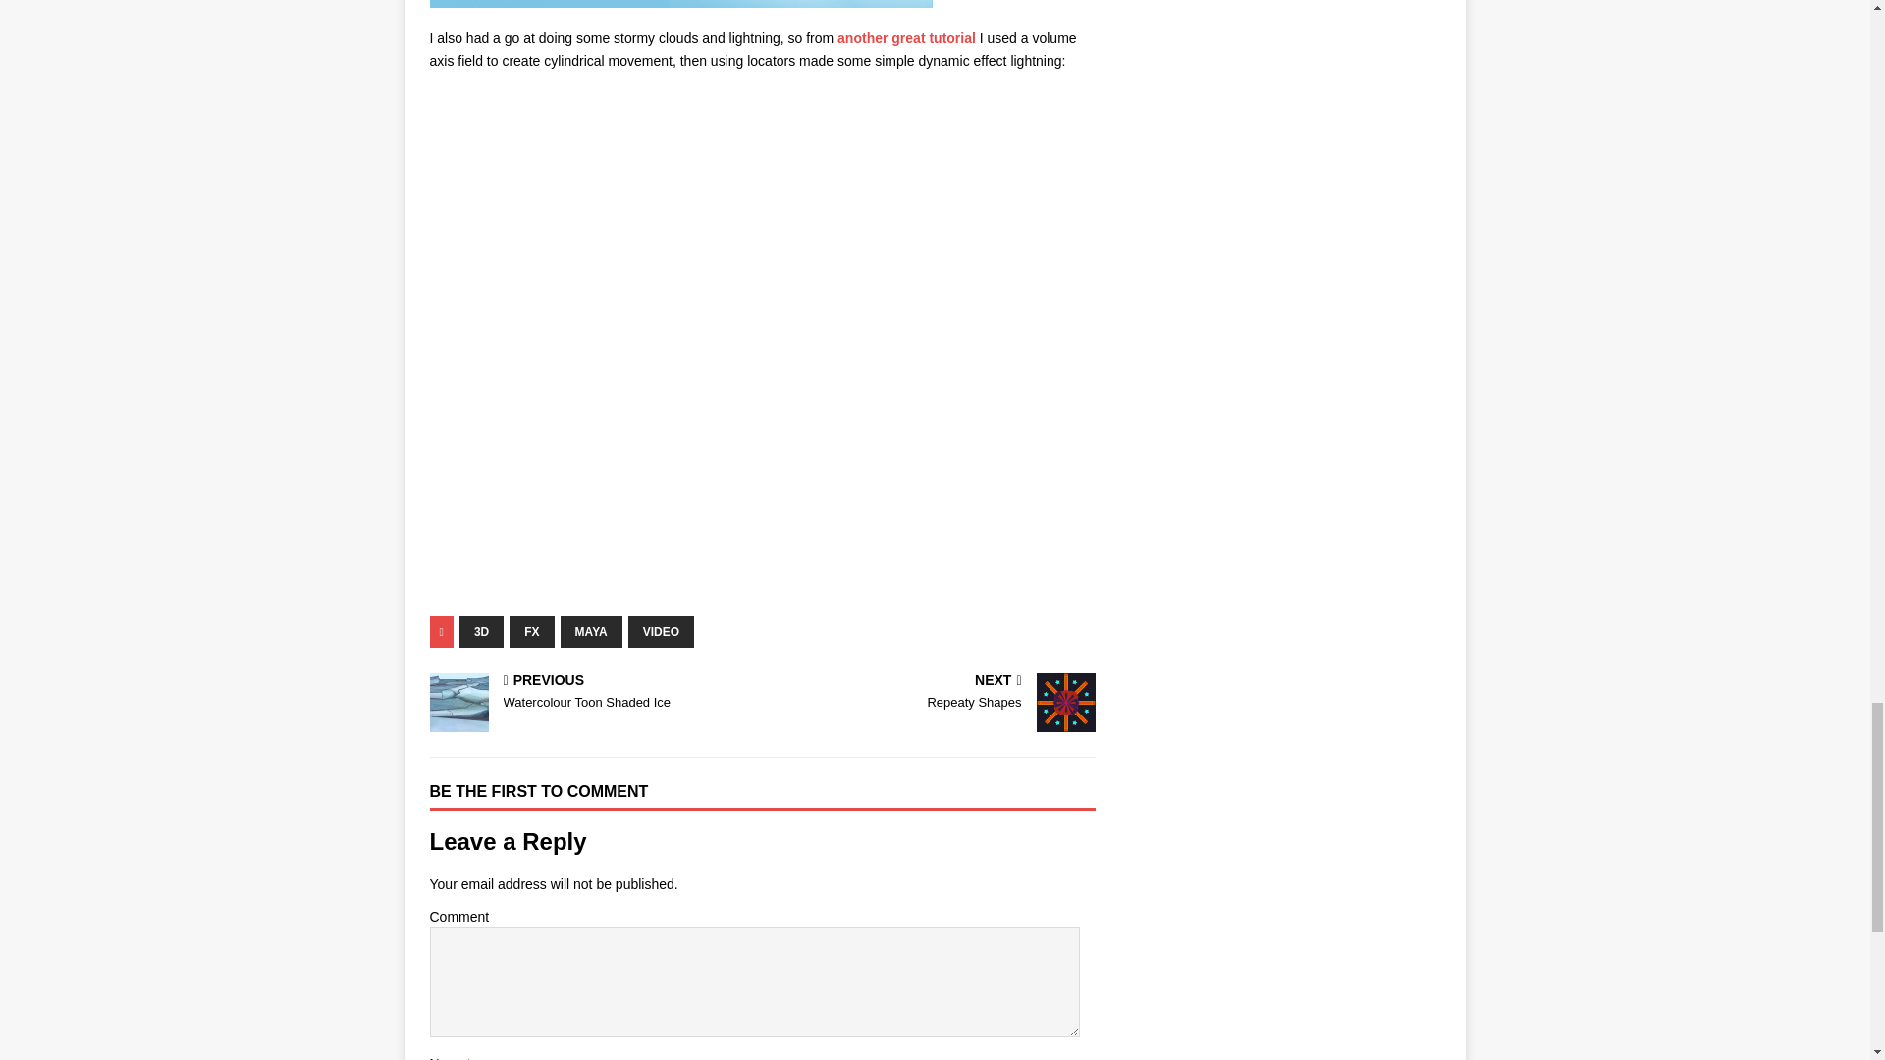  Describe the element at coordinates (591, 631) in the screenshot. I see `MAYA` at that location.